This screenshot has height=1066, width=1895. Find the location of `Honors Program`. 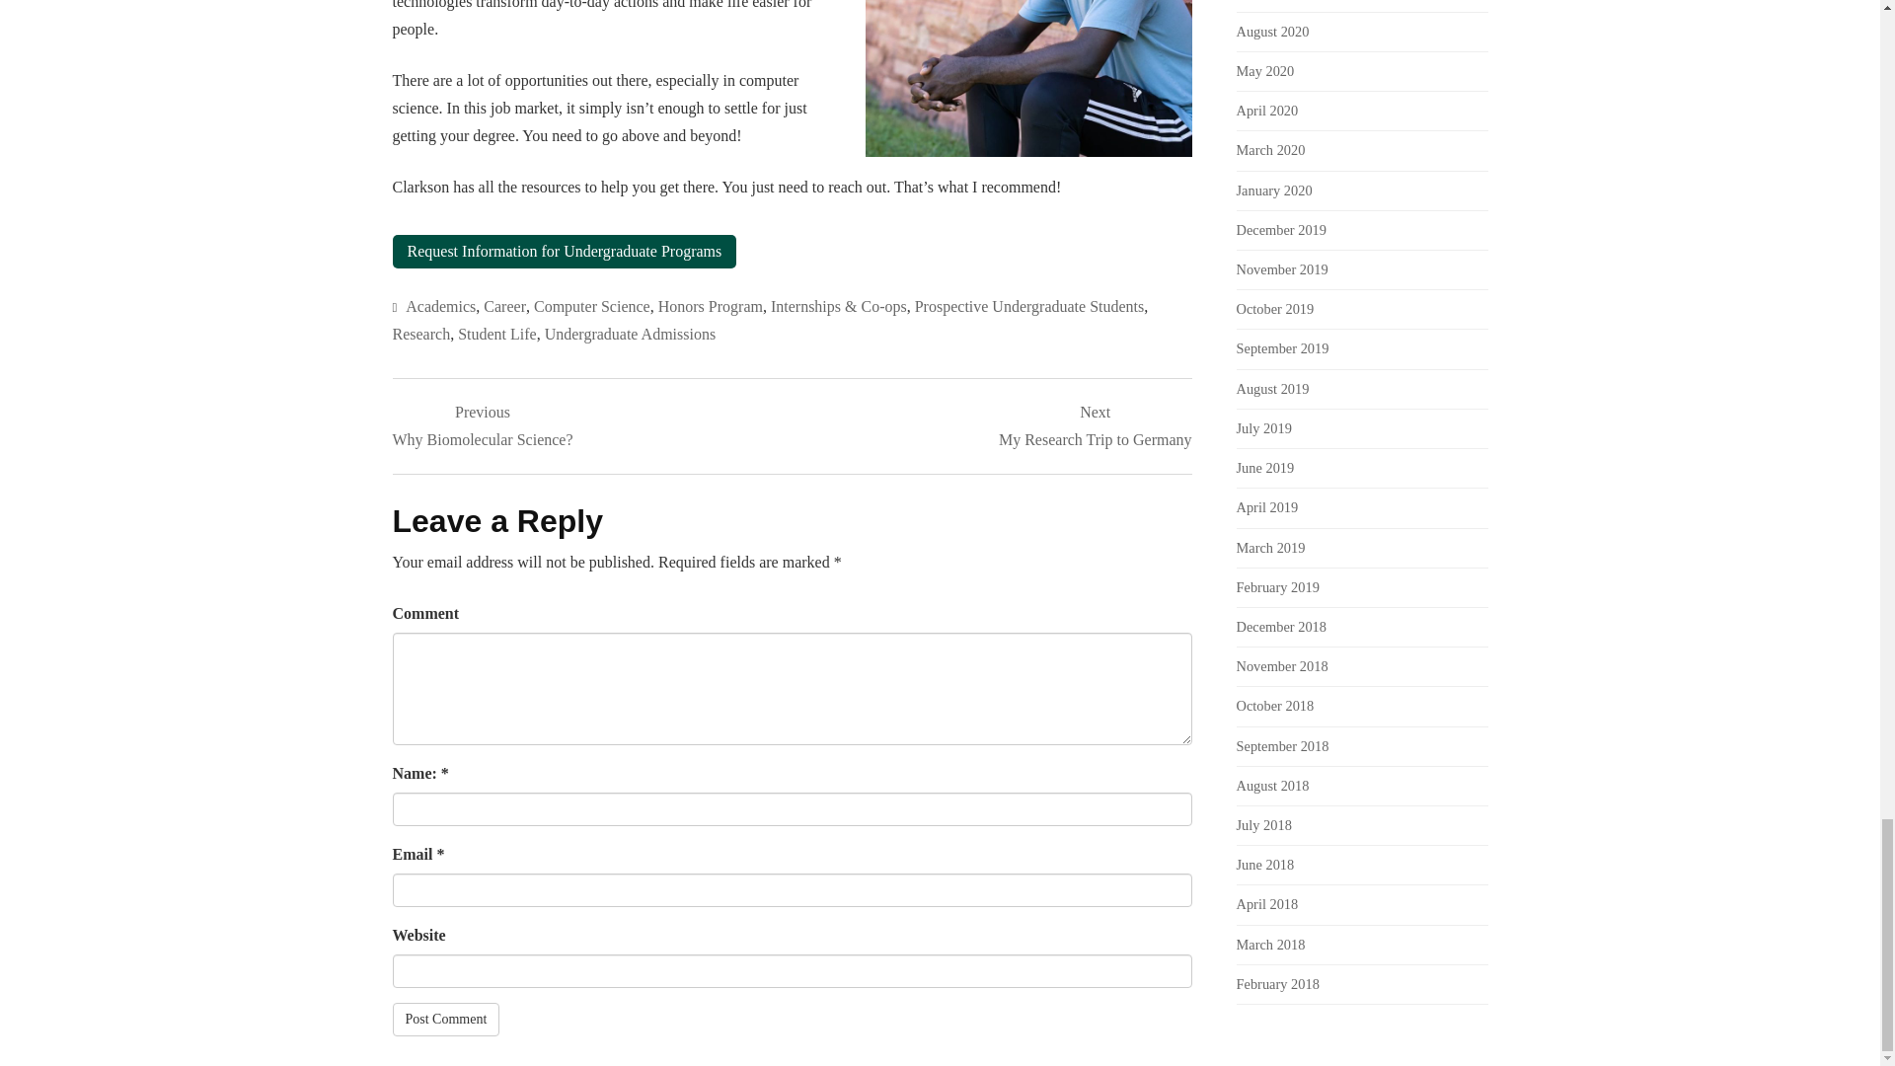

Honors Program is located at coordinates (711, 306).